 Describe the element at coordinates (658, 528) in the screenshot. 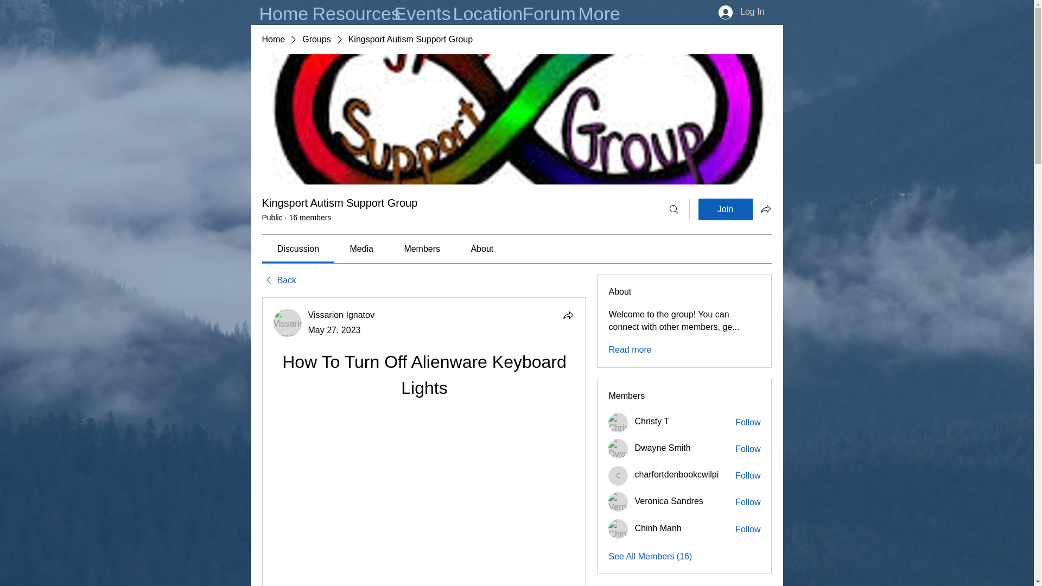

I see `Chinh Manh` at that location.